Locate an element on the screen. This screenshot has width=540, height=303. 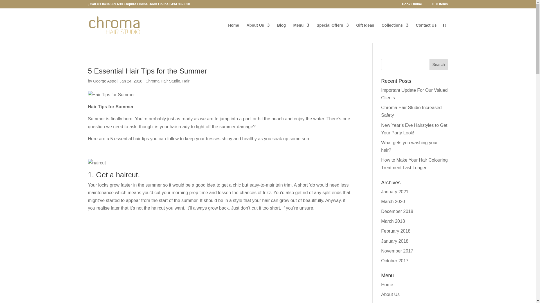
ENQUIRE ONLINE is located at coordinates (24, 6).